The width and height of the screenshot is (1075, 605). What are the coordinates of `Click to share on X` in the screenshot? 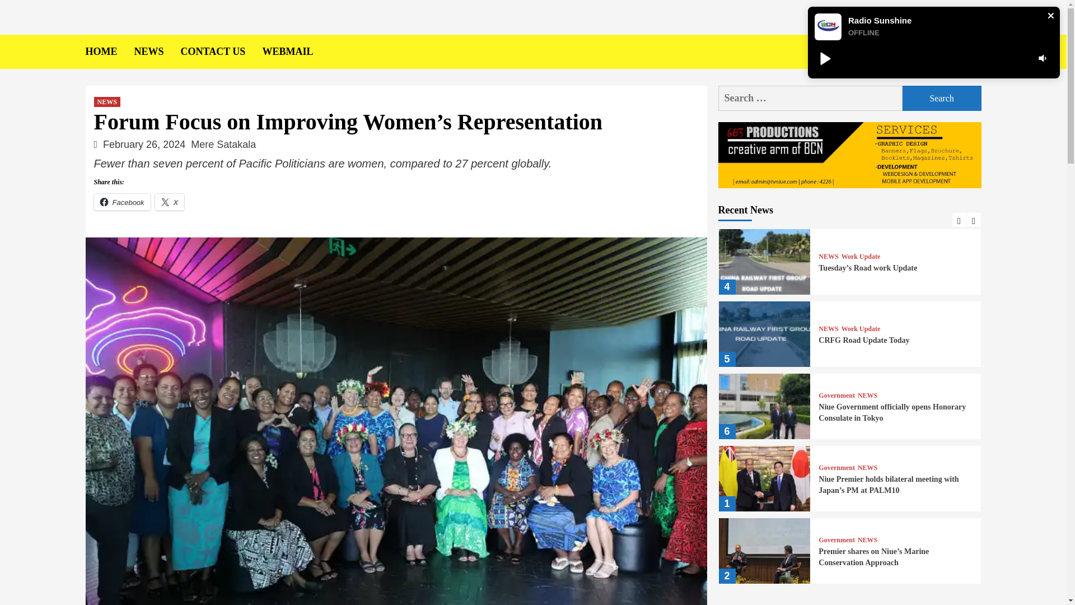 It's located at (170, 202).